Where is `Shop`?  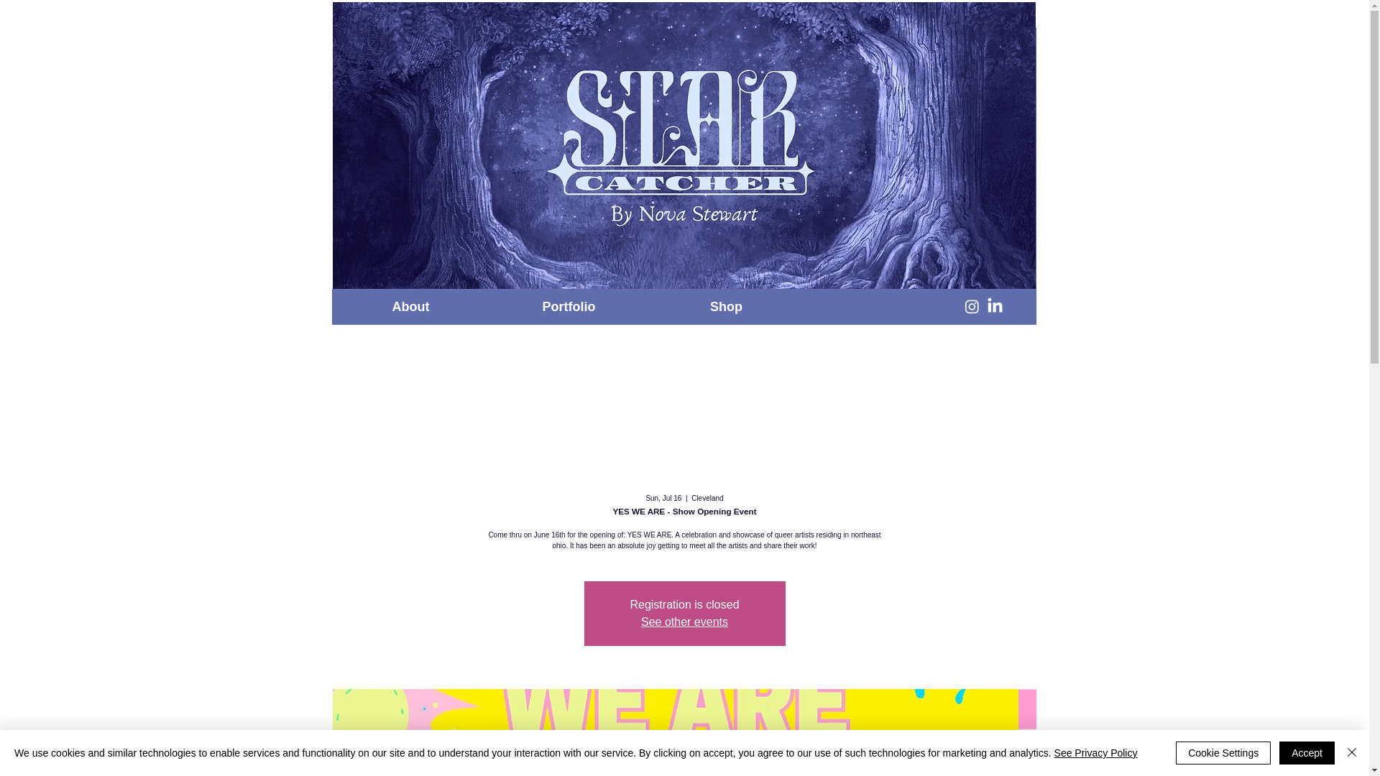 Shop is located at coordinates (726, 306).